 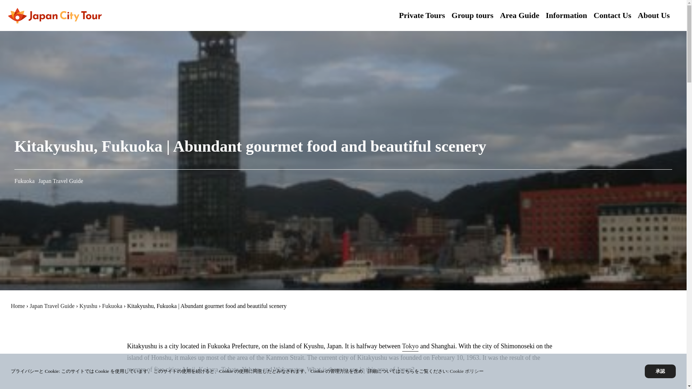 What do you see at coordinates (410, 347) in the screenshot?
I see `Tokyo` at bounding box center [410, 347].